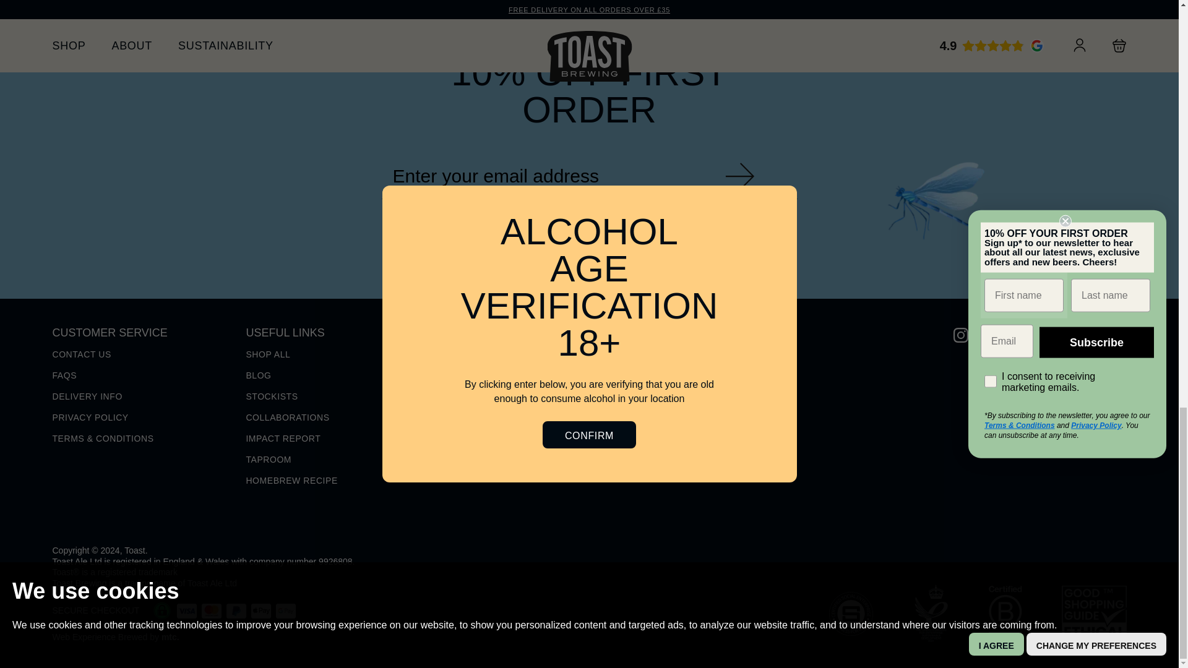  Describe the element at coordinates (90, 417) in the screenshot. I see `PRIVACY POLICY` at that location.